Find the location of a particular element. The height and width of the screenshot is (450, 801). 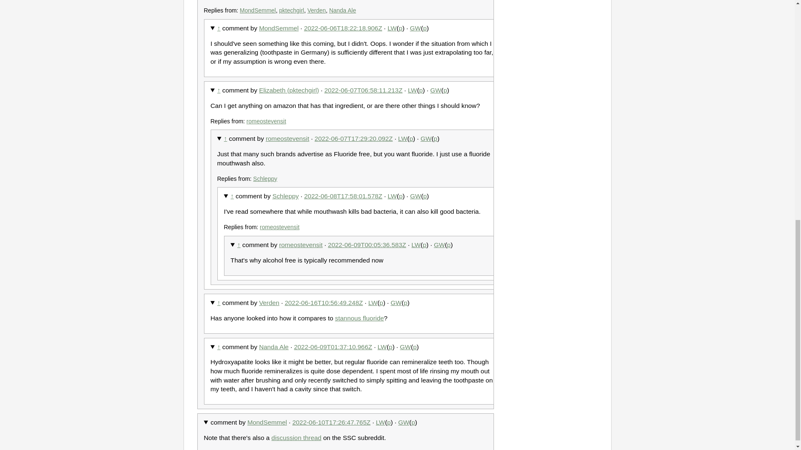

p is located at coordinates (421, 90).